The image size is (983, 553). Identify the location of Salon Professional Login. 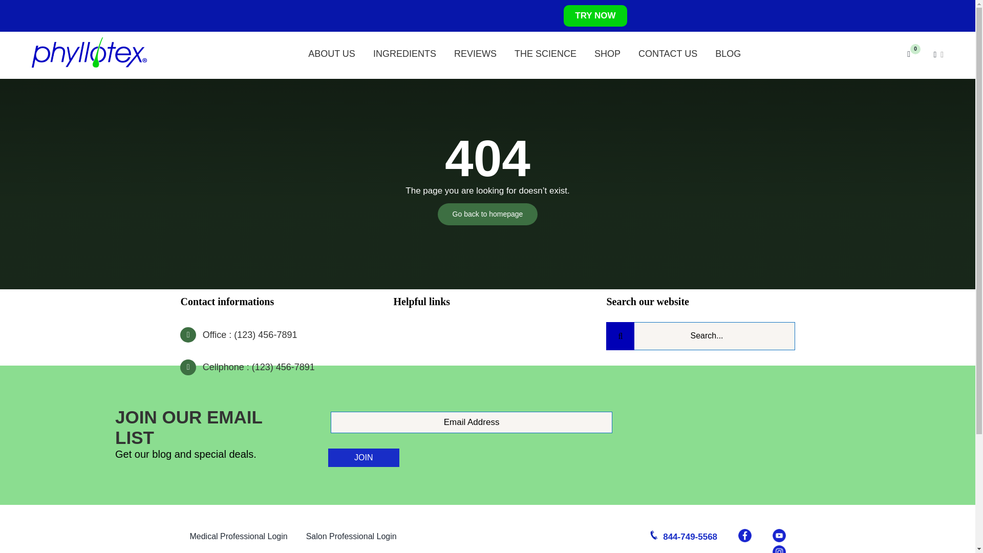
(351, 537).